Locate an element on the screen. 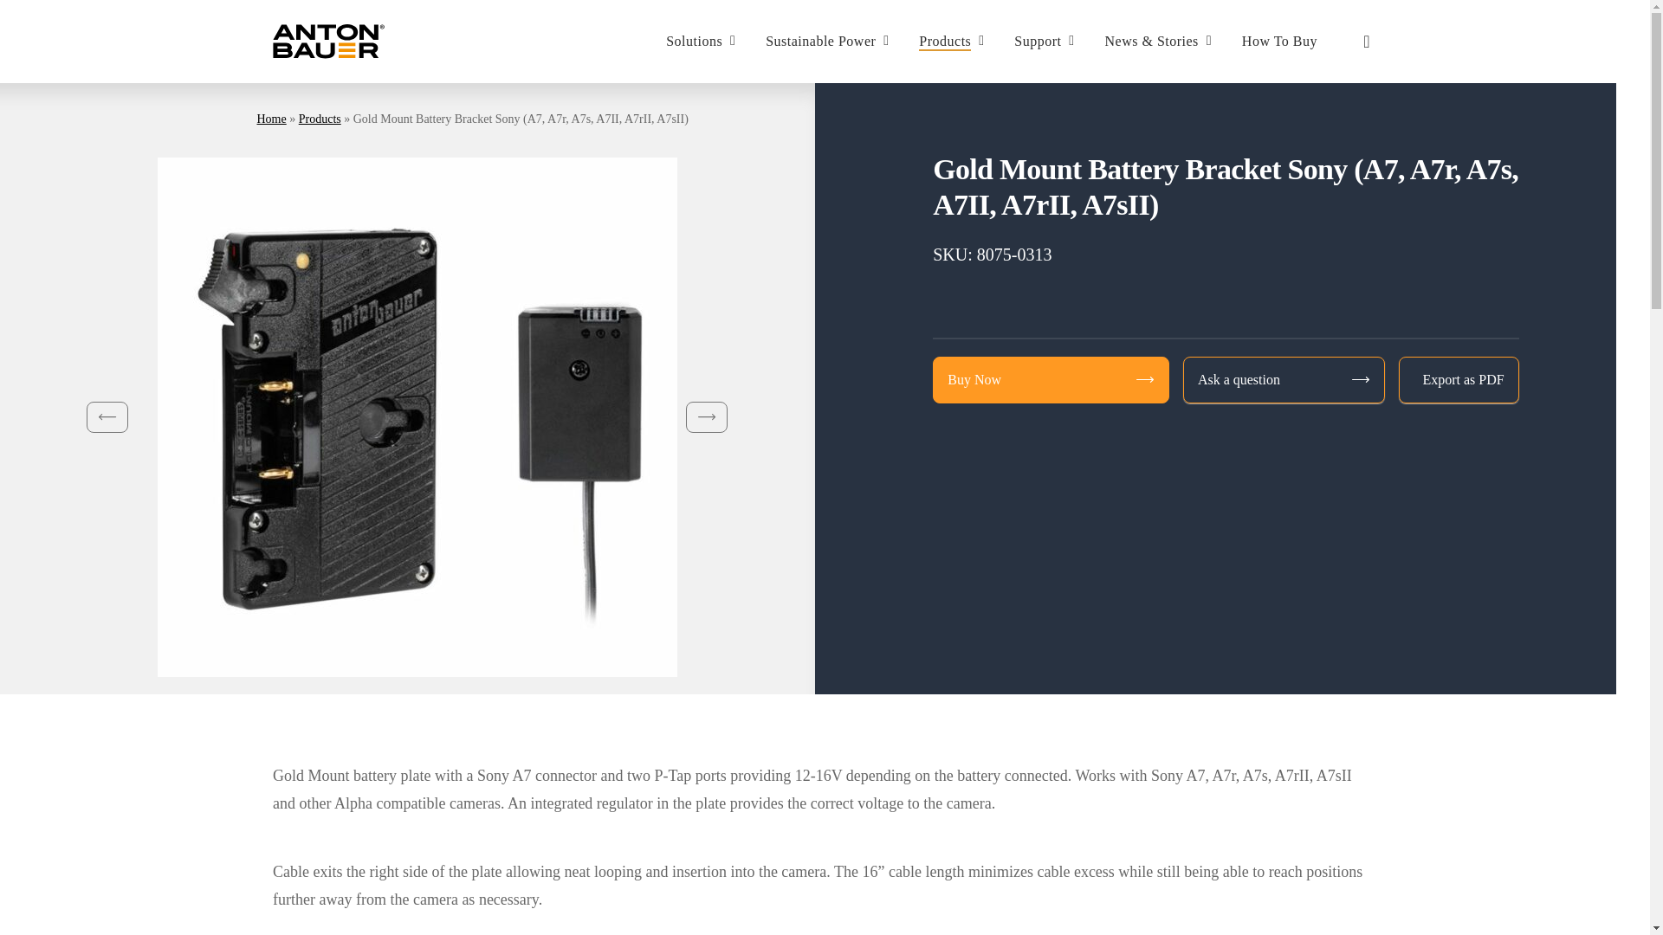  Solutions is located at coordinates (703, 42).